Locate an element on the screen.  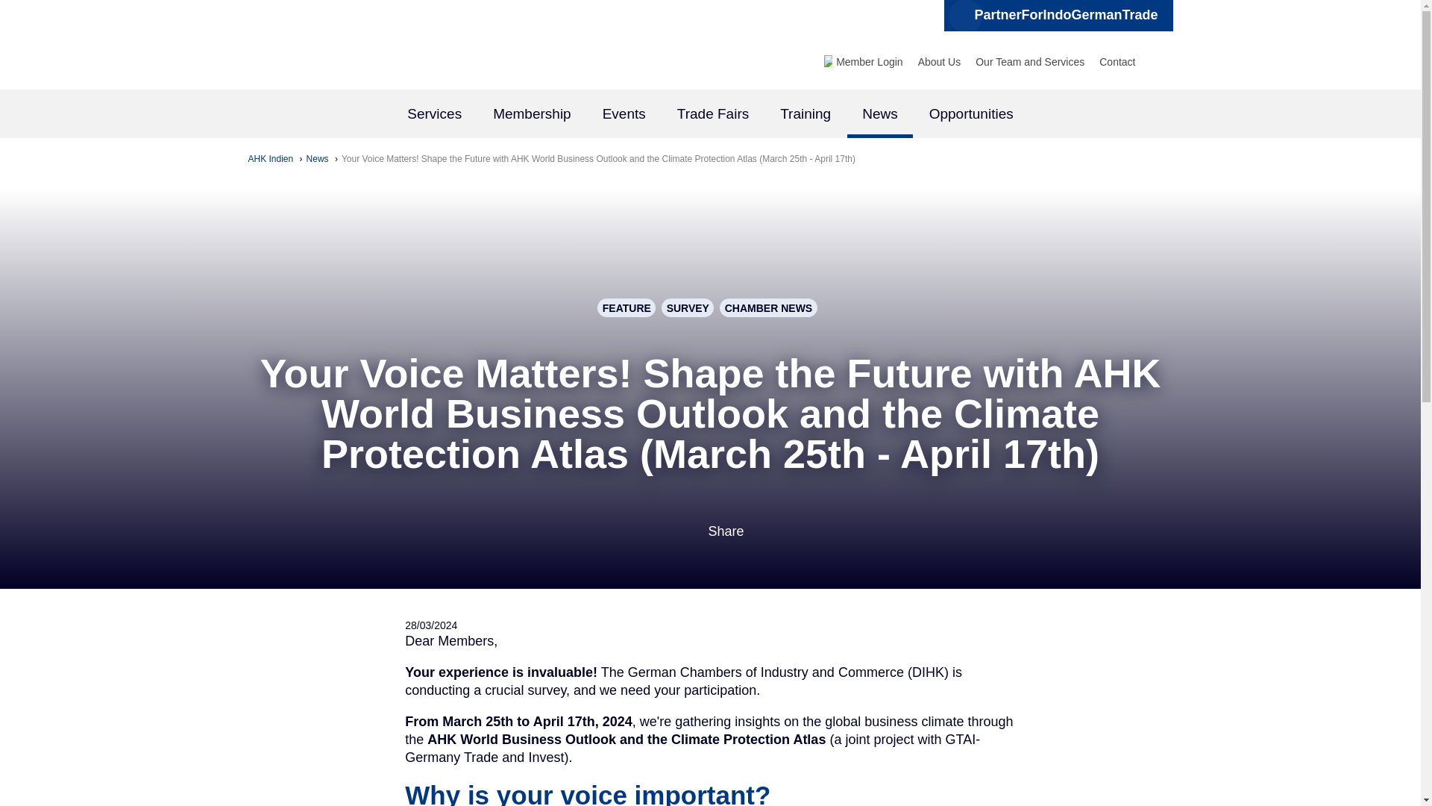
AHK Indien is located at coordinates (271, 159).